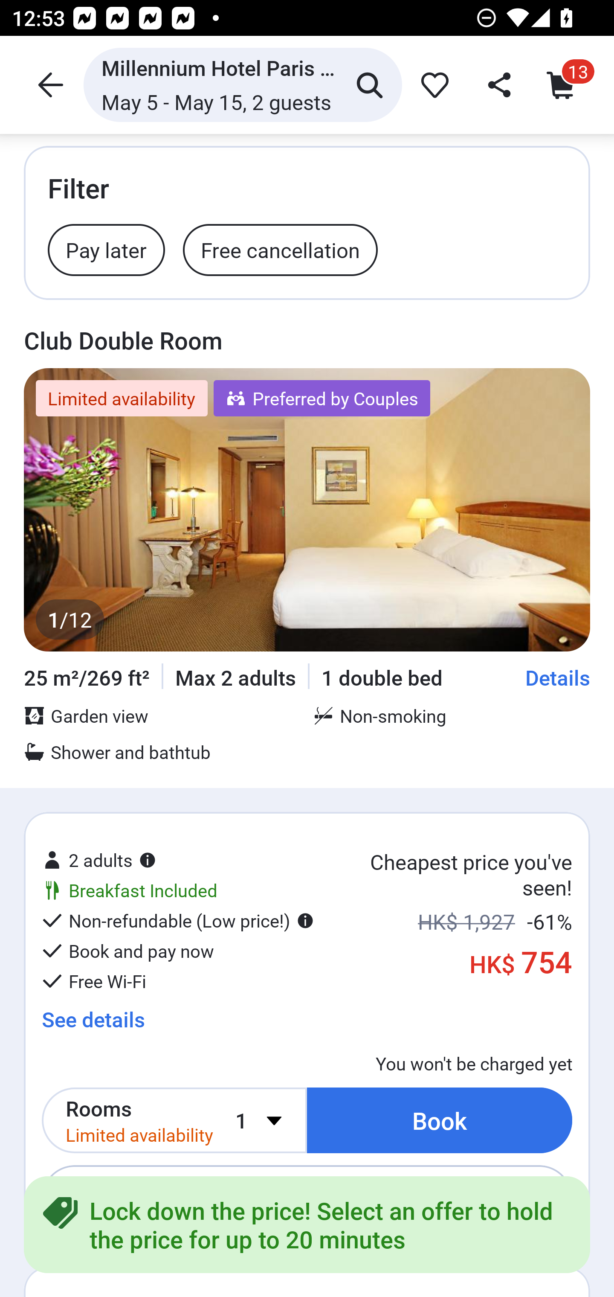 The height and width of the screenshot is (1297, 614). What do you see at coordinates (497, 84) in the screenshot?
I see `share_header_icon` at bounding box center [497, 84].